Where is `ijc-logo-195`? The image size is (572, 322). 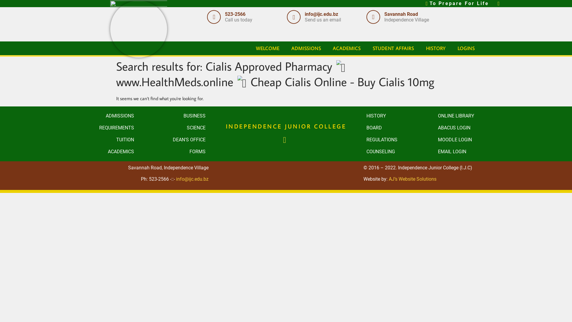 ijc-logo-195 is located at coordinates (286, 114).